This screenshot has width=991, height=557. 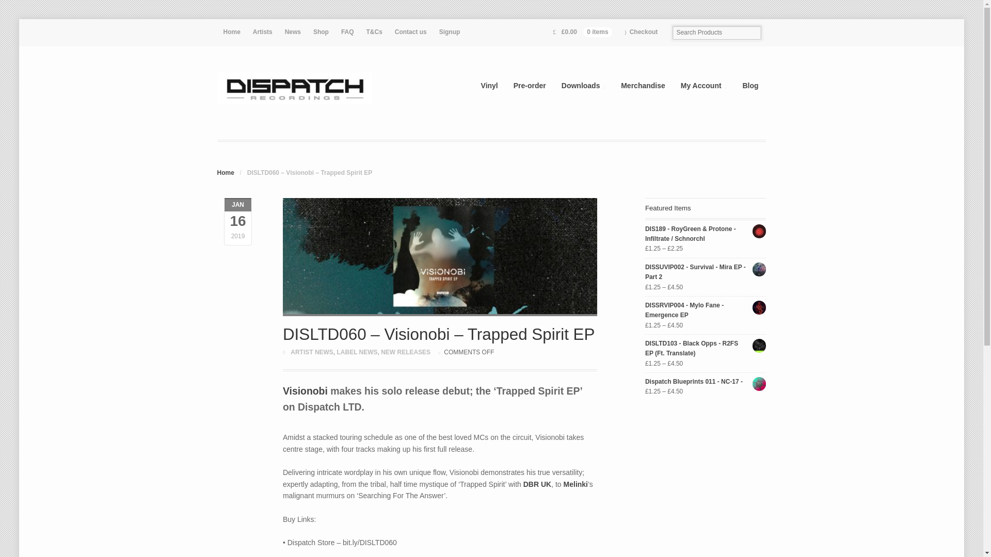 I want to click on Shop, so click(x=321, y=32).